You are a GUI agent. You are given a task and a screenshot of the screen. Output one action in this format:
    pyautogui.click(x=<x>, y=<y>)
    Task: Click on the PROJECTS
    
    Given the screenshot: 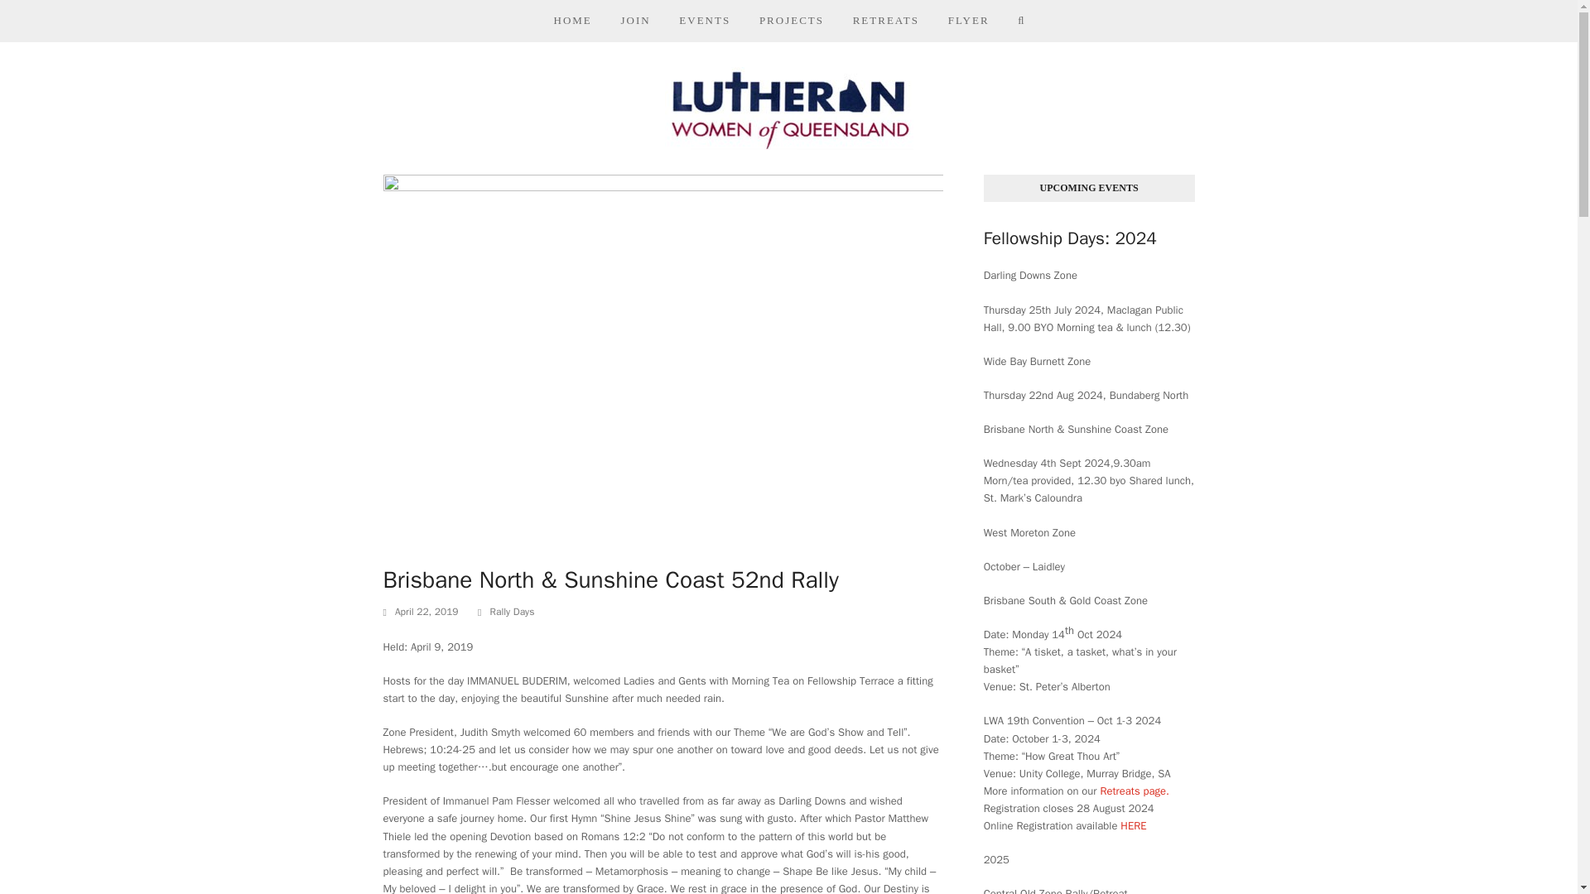 What is the action you would take?
    pyautogui.click(x=790, y=20)
    